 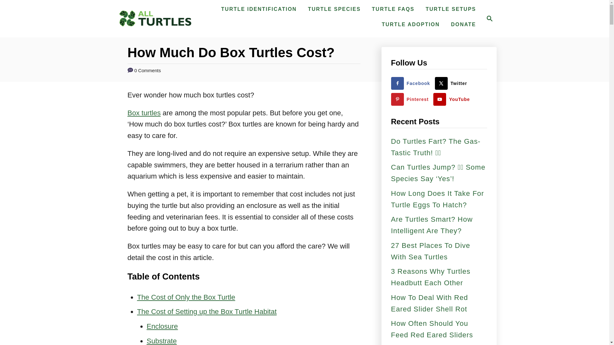 I want to click on TURTLE IDENTIFICATION, so click(x=259, y=9).